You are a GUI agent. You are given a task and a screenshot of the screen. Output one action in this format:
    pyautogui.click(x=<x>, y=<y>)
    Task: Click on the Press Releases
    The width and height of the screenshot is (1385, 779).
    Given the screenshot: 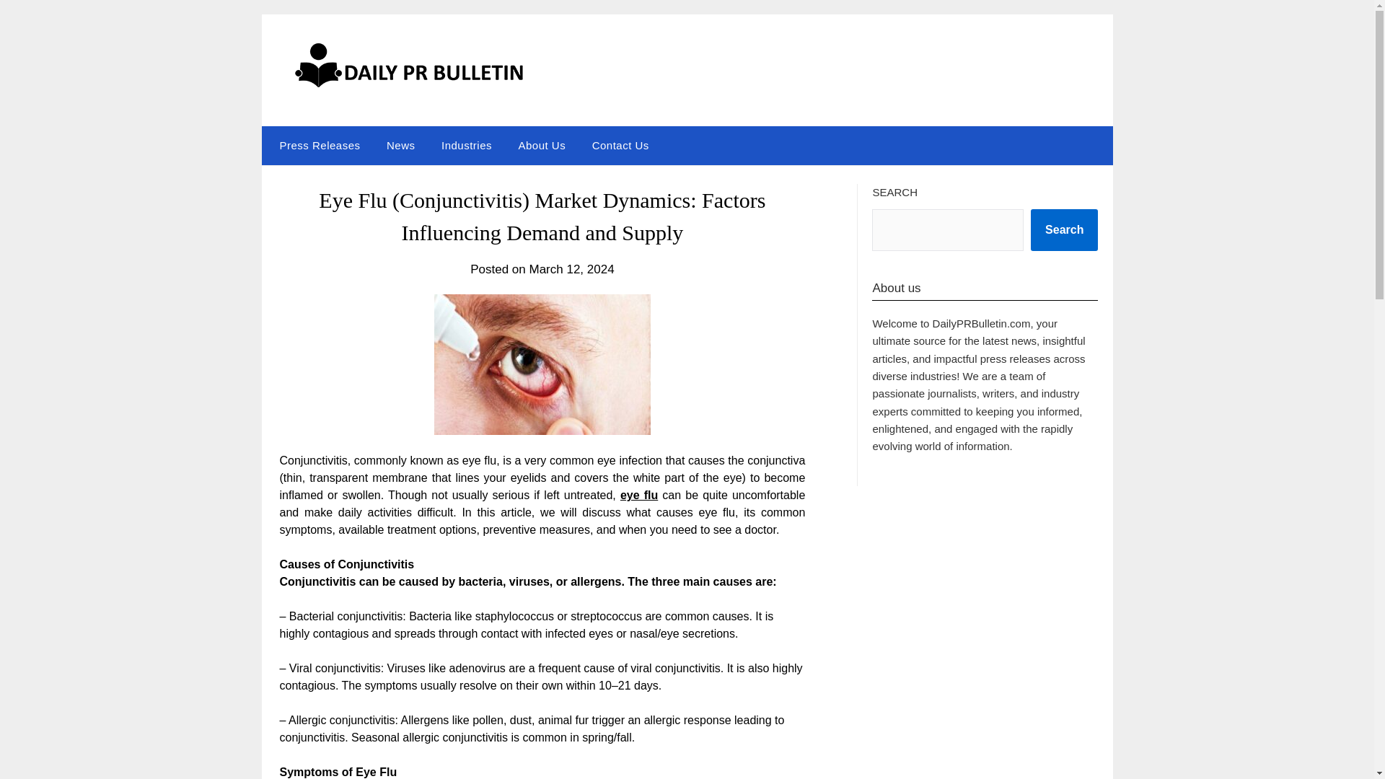 What is the action you would take?
    pyautogui.click(x=316, y=145)
    